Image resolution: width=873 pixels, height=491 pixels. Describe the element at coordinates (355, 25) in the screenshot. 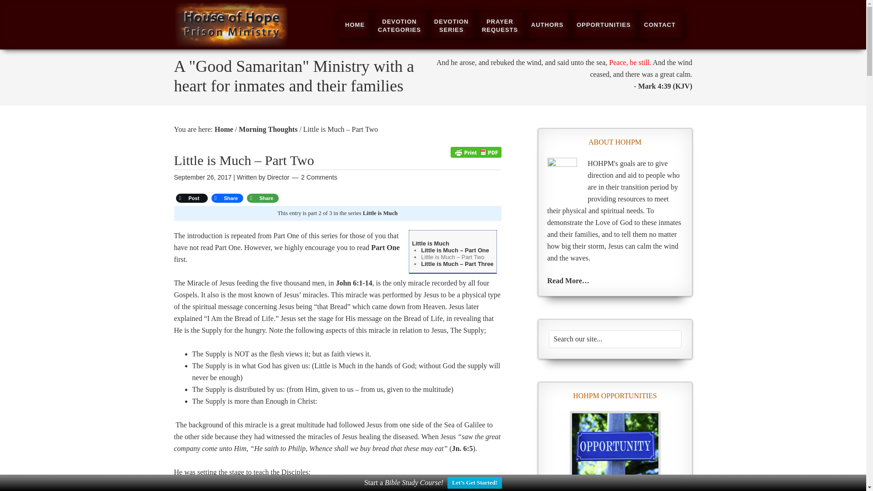

I see `Go` at that location.